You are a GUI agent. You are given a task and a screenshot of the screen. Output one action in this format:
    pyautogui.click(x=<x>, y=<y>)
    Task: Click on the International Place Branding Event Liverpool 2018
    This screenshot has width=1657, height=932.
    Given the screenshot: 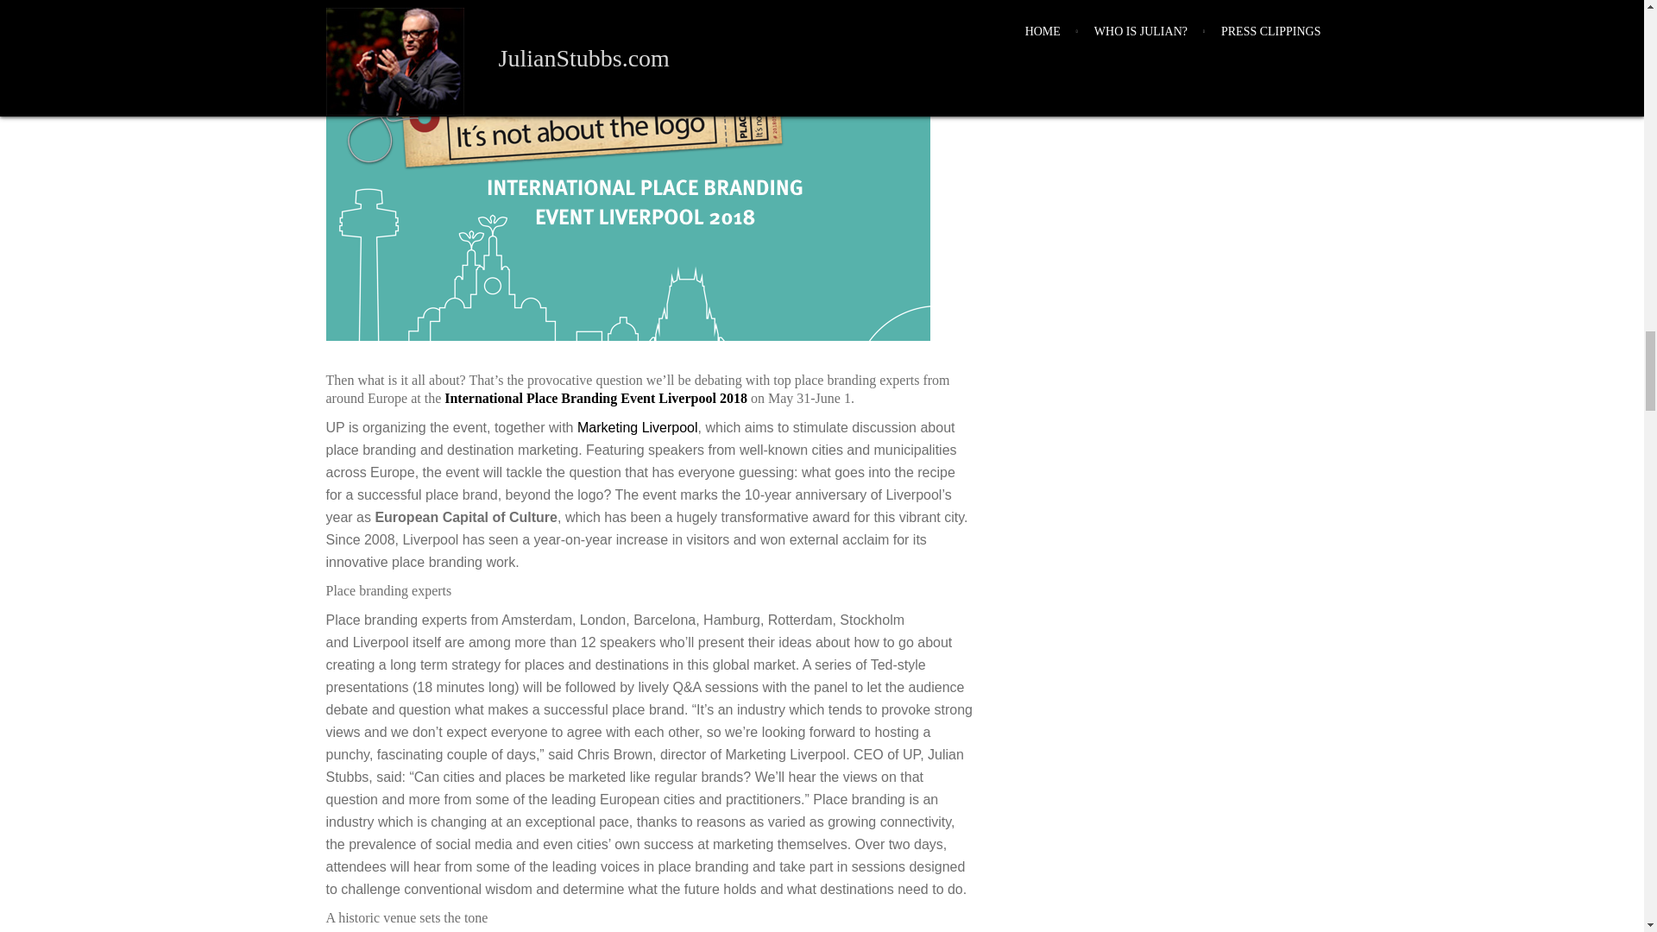 What is the action you would take?
    pyautogui.click(x=595, y=397)
    